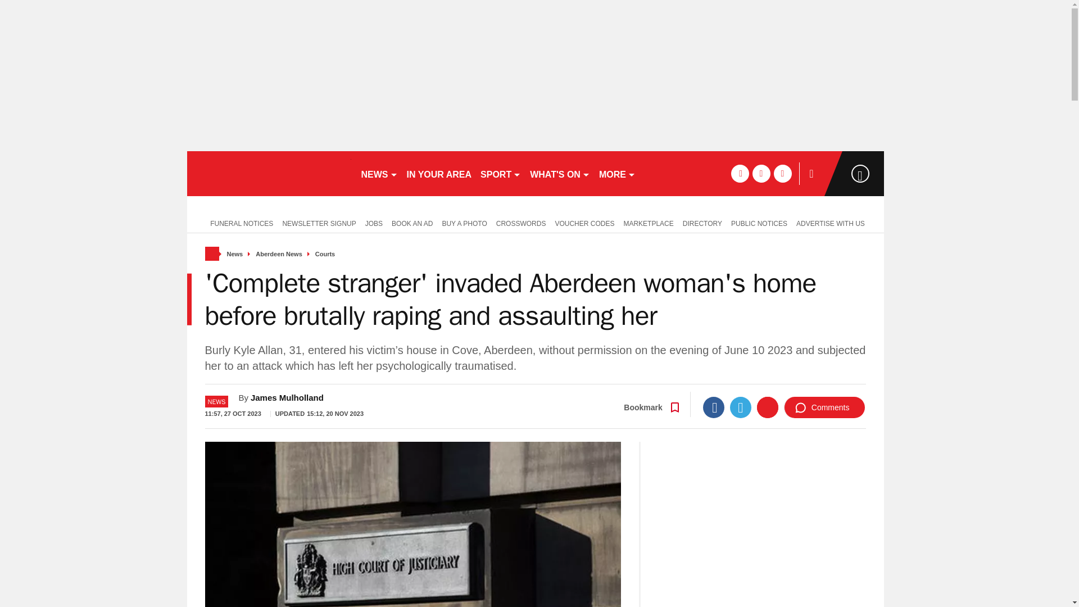 The height and width of the screenshot is (607, 1079). I want to click on instagram, so click(782, 173).